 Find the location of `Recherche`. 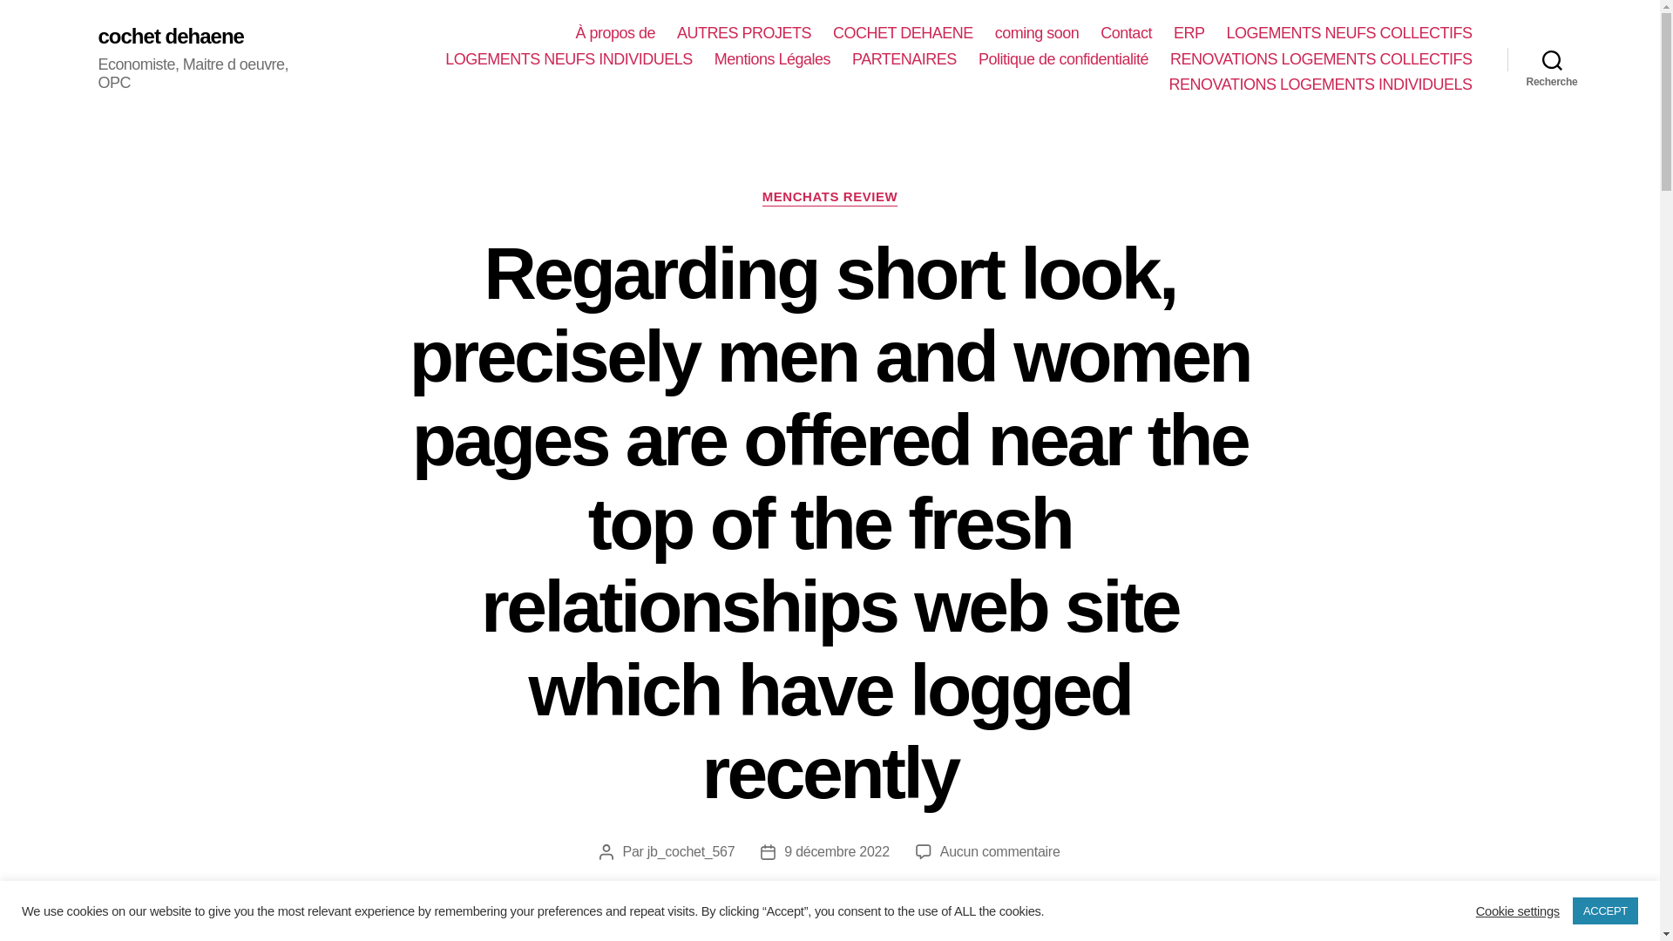

Recherche is located at coordinates (1552, 59).